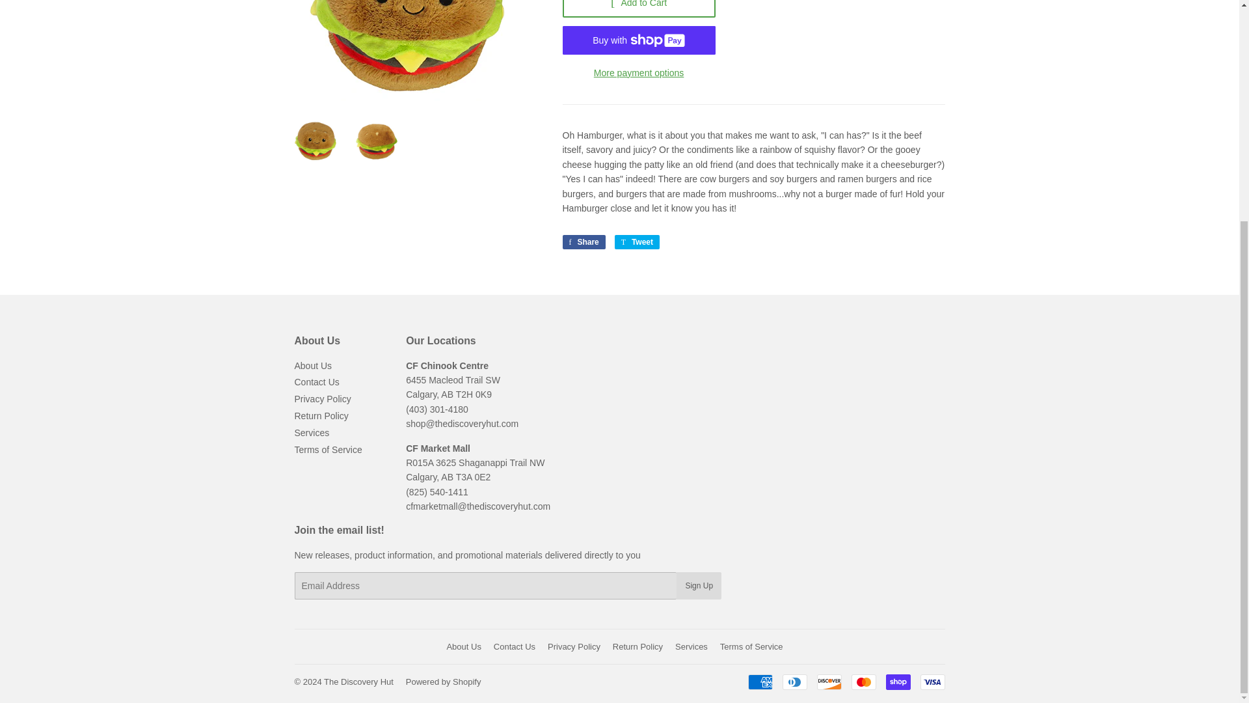  What do you see at coordinates (932, 682) in the screenshot?
I see `Visa` at bounding box center [932, 682].